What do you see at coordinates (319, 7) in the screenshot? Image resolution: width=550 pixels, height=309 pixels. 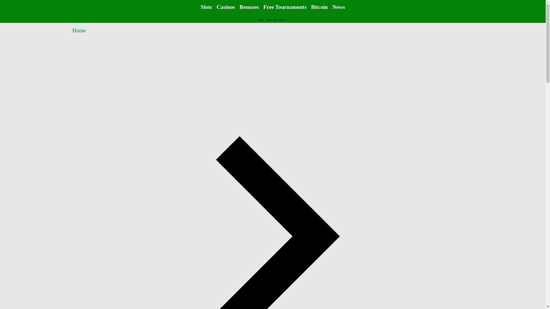 I see `Bitcoin` at bounding box center [319, 7].